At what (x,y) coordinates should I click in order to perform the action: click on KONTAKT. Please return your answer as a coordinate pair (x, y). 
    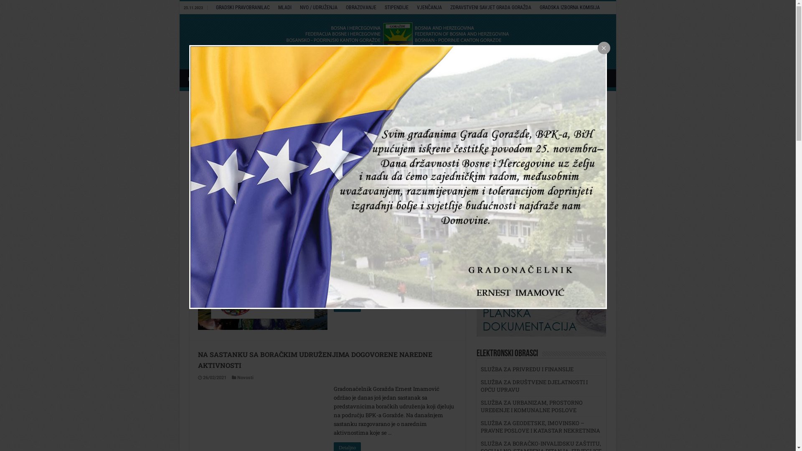
    Looking at the image, I should click on (589, 78).